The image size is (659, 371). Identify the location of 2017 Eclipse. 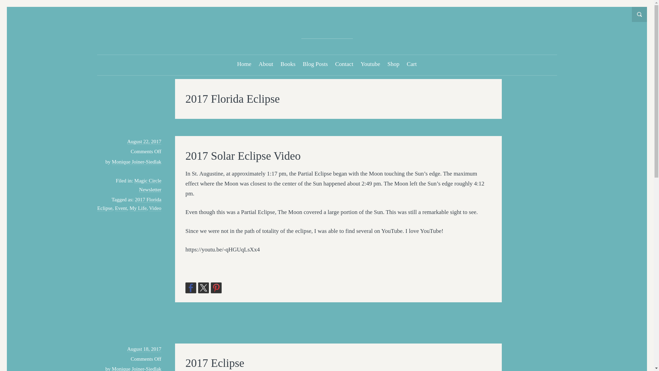
(144, 349).